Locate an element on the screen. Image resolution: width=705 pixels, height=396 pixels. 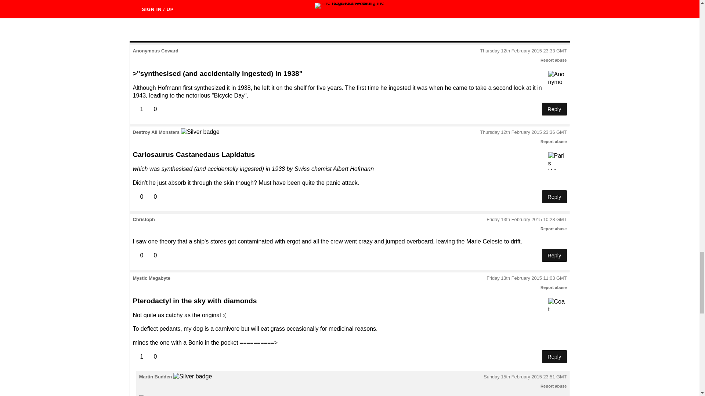
Report abuse is located at coordinates (554, 142).